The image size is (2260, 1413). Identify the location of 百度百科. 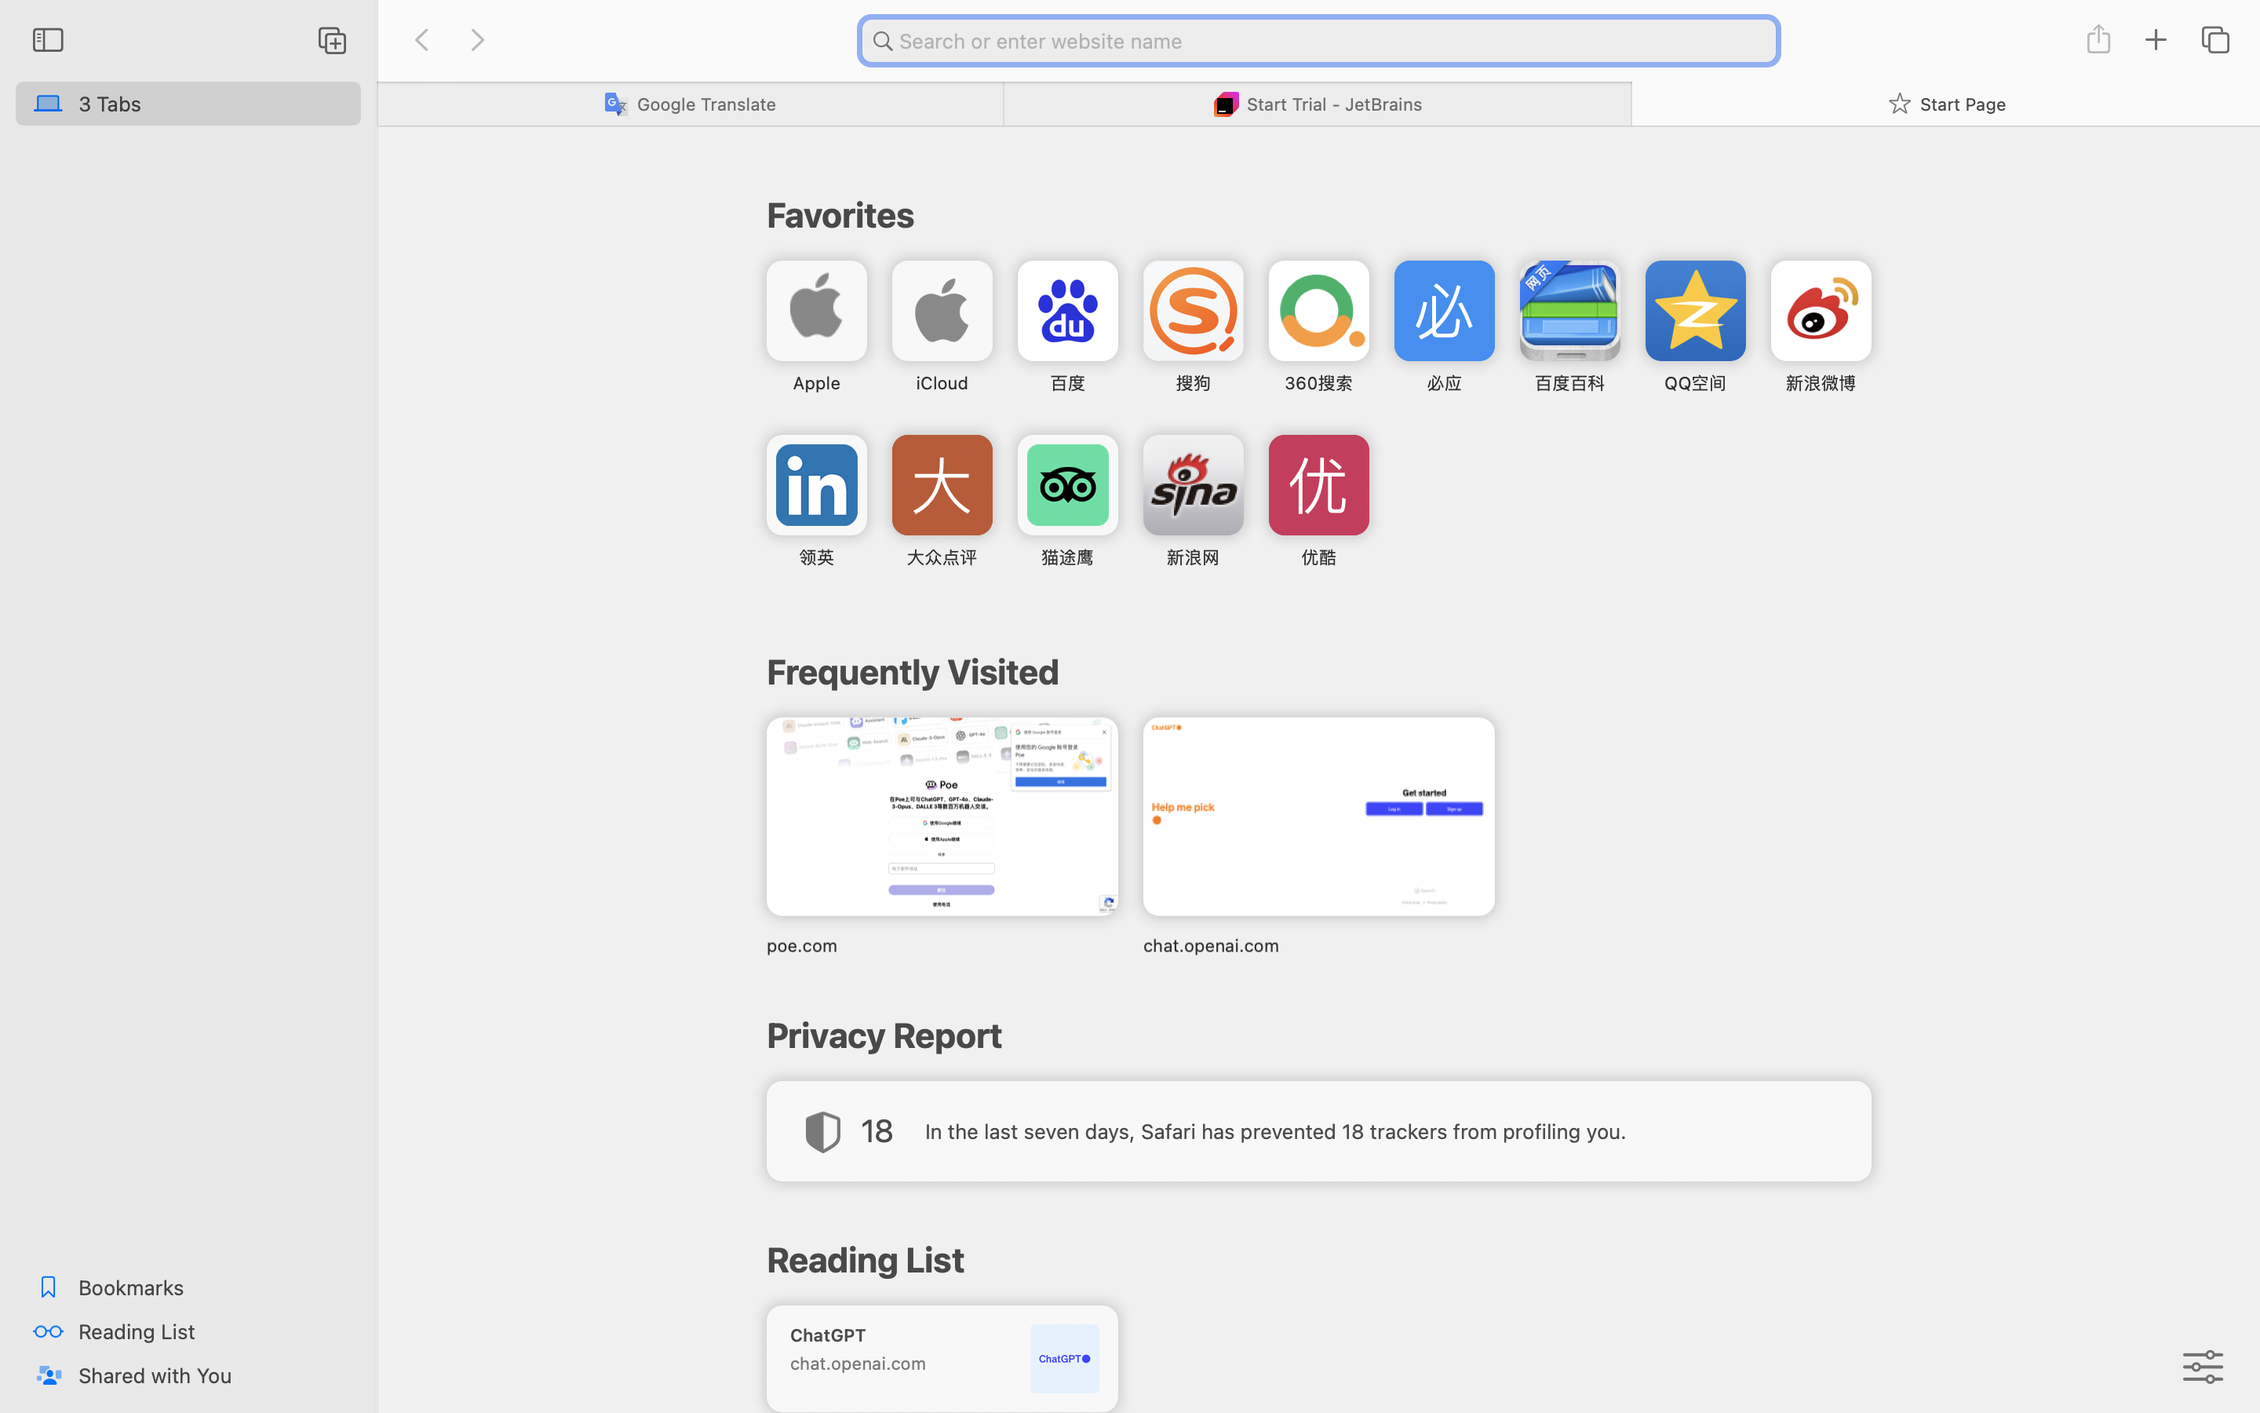
(1569, 383).